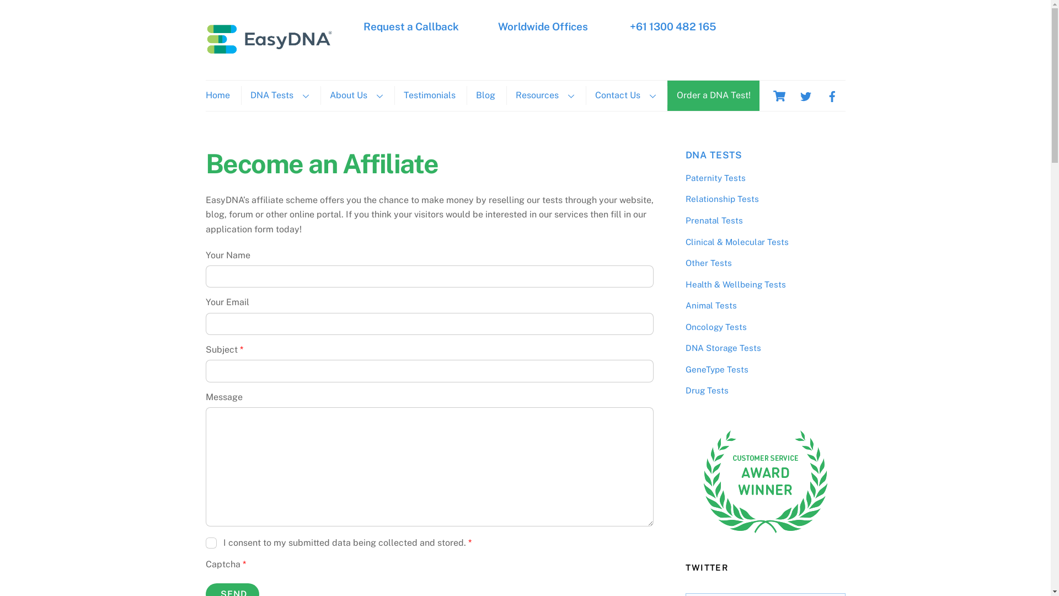  What do you see at coordinates (672, 26) in the screenshot?
I see ` +61 1300 482 165` at bounding box center [672, 26].